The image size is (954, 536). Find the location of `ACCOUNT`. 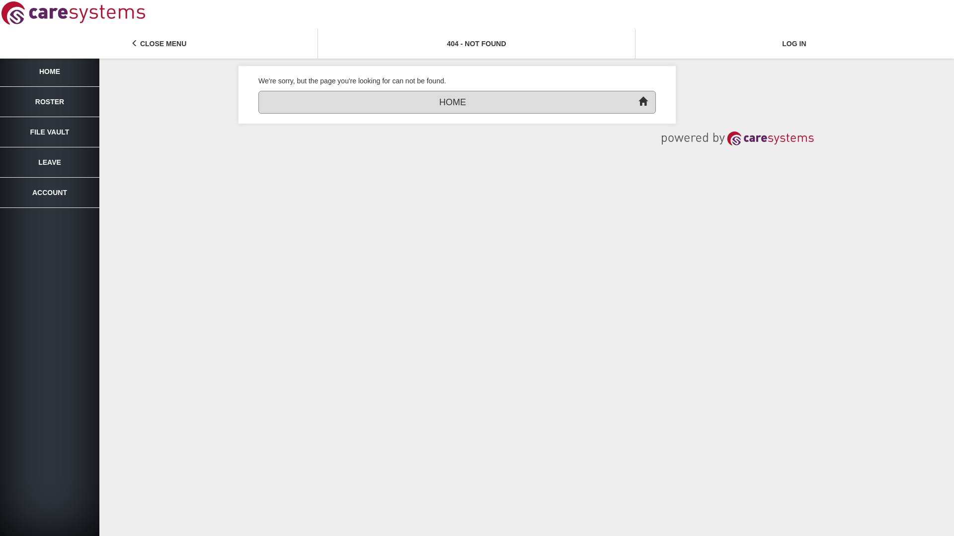

ACCOUNT is located at coordinates (50, 193).